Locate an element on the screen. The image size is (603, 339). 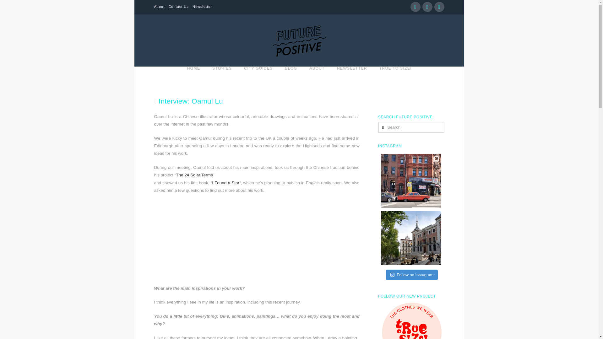
About is located at coordinates (159, 7).